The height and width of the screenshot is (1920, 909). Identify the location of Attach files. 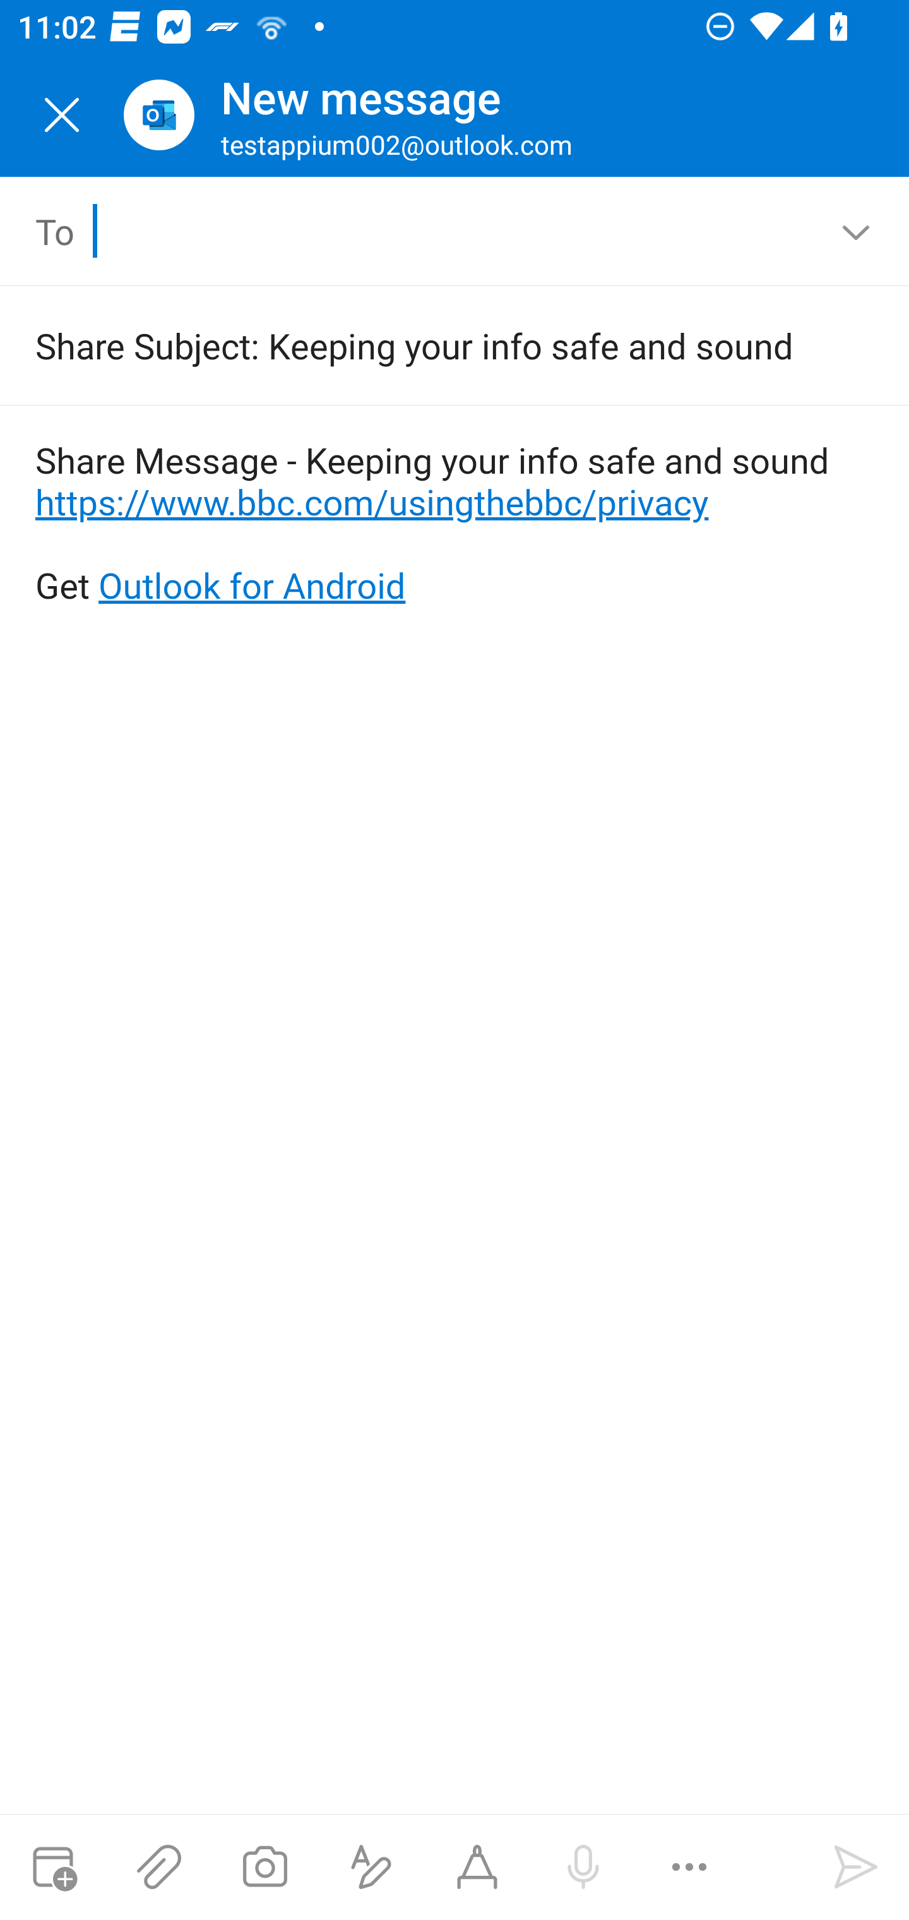
(159, 1867).